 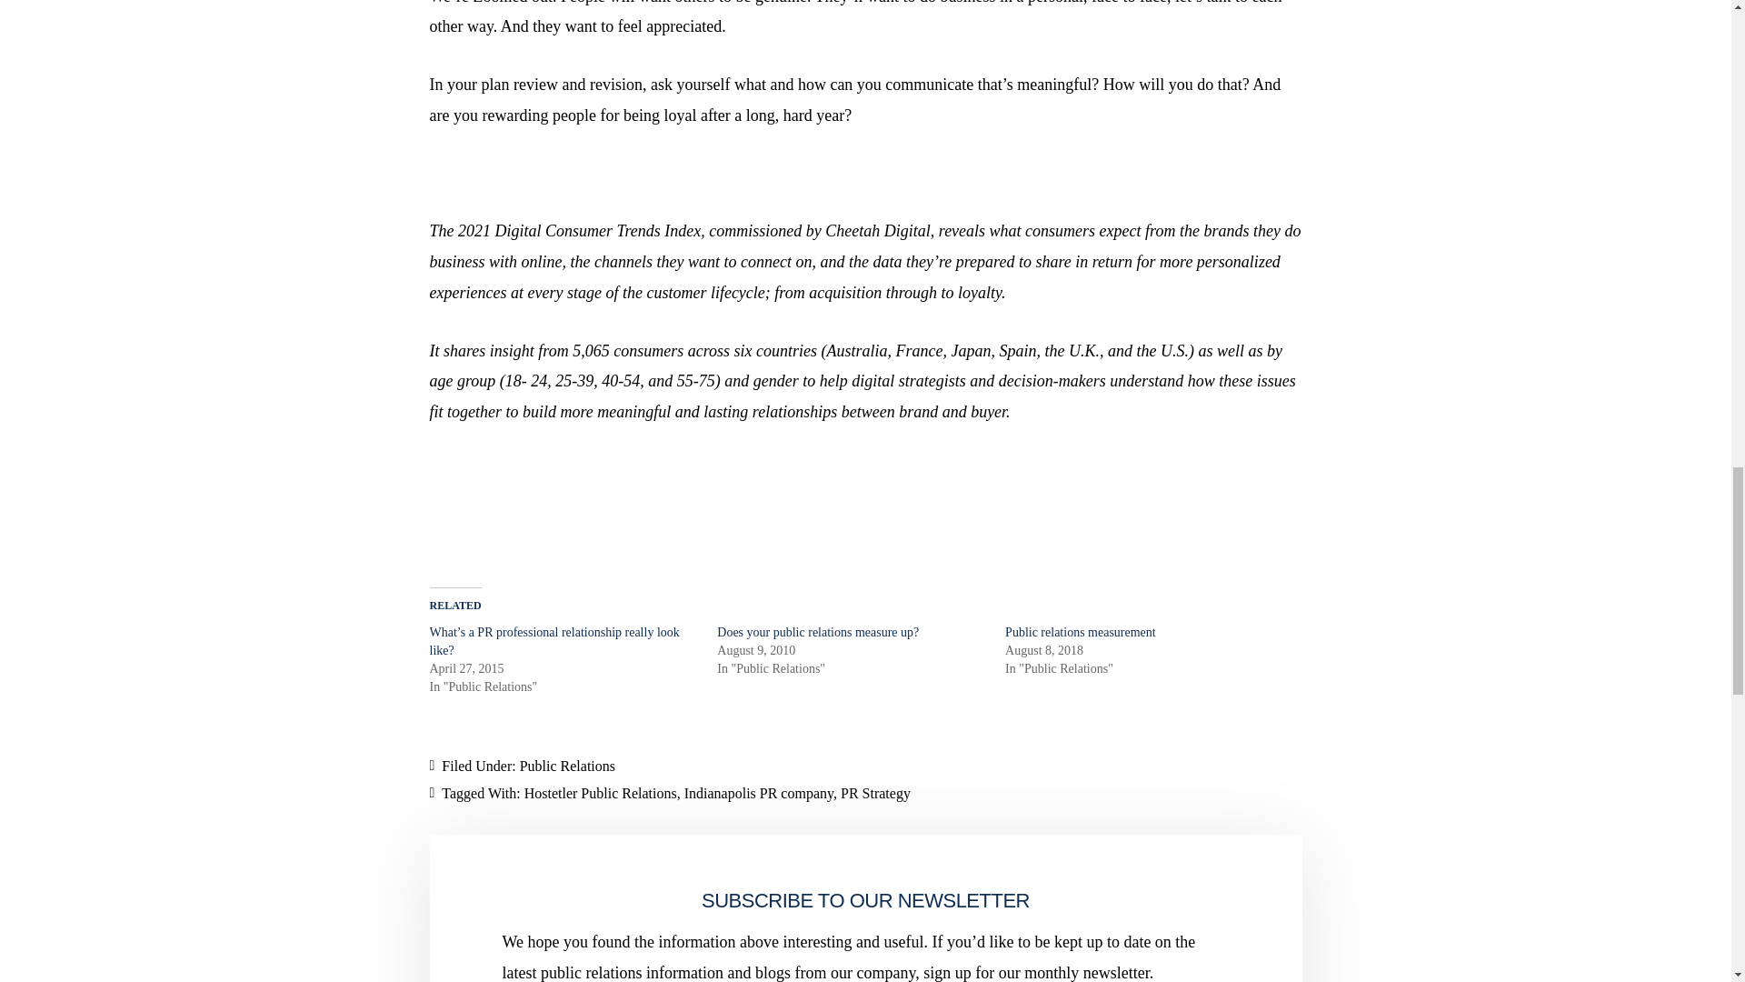 I want to click on PR Strategy, so click(x=876, y=793).